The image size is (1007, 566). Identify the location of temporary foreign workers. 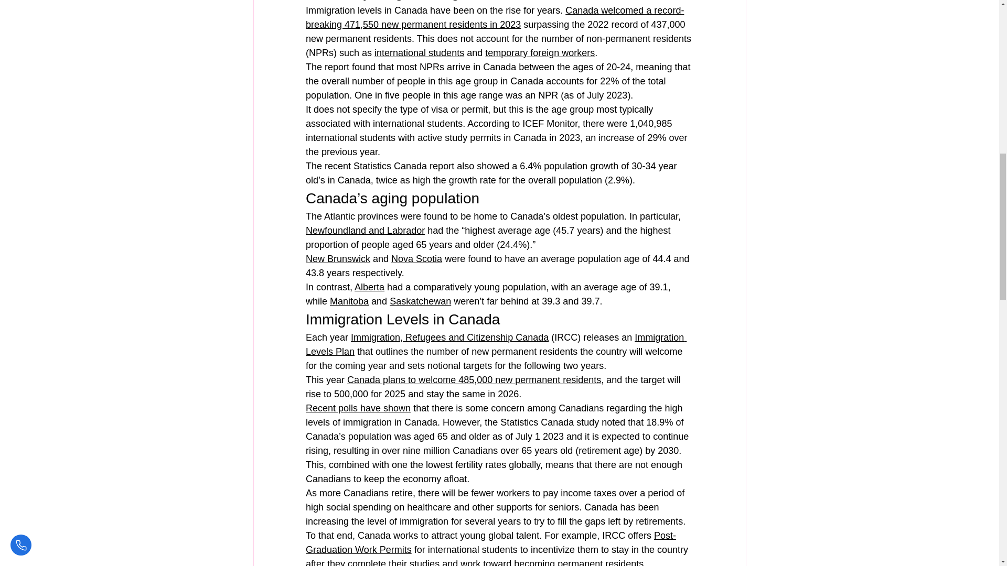
(540, 52).